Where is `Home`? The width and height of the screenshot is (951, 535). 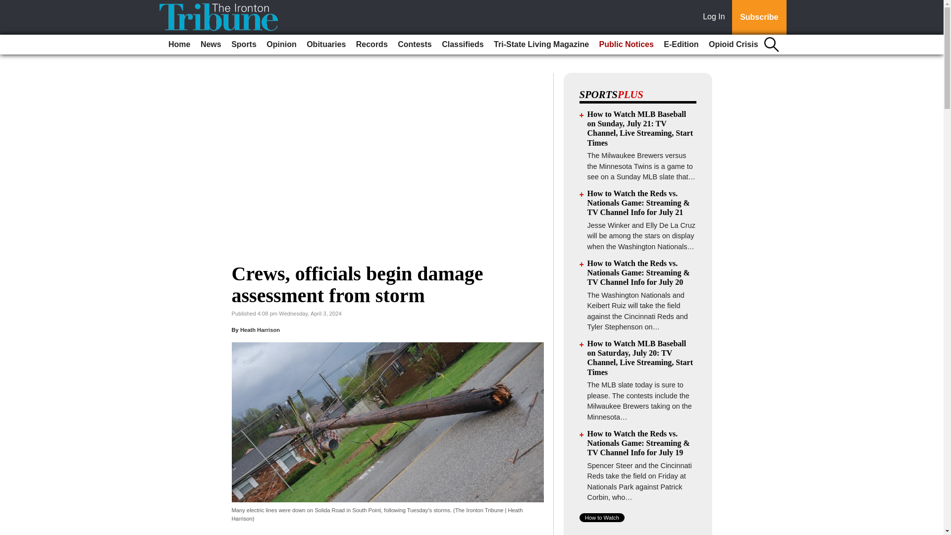
Home is located at coordinates (179, 45).